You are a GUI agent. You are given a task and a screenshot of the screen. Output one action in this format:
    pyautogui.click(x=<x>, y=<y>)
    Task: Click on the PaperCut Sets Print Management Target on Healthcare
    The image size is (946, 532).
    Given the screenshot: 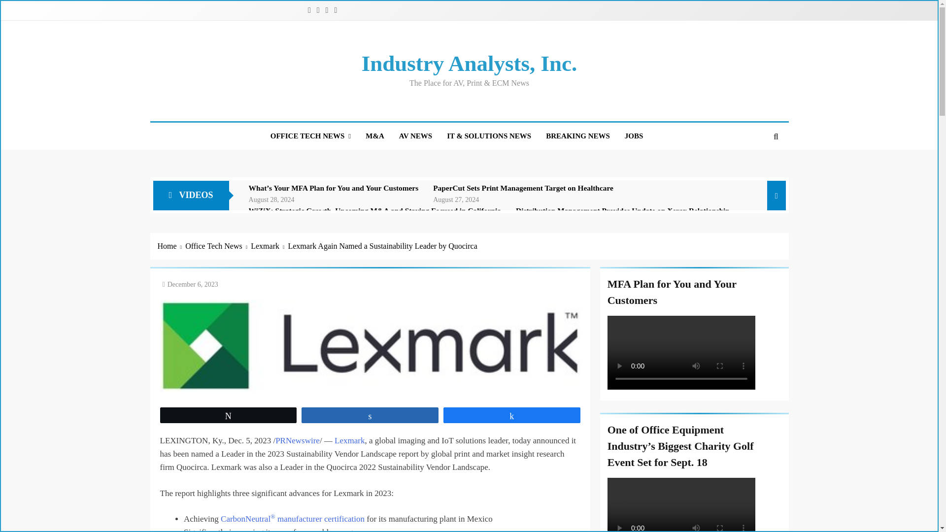 What is the action you would take?
    pyautogui.click(x=523, y=188)
    